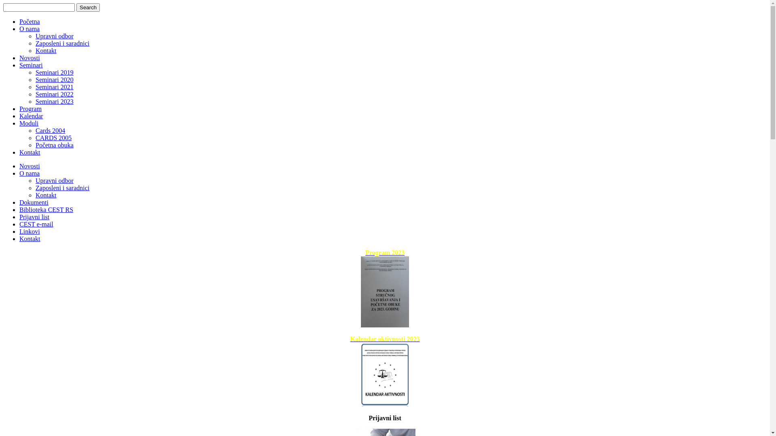 The height and width of the screenshot is (436, 776). I want to click on O nama, so click(30, 29).